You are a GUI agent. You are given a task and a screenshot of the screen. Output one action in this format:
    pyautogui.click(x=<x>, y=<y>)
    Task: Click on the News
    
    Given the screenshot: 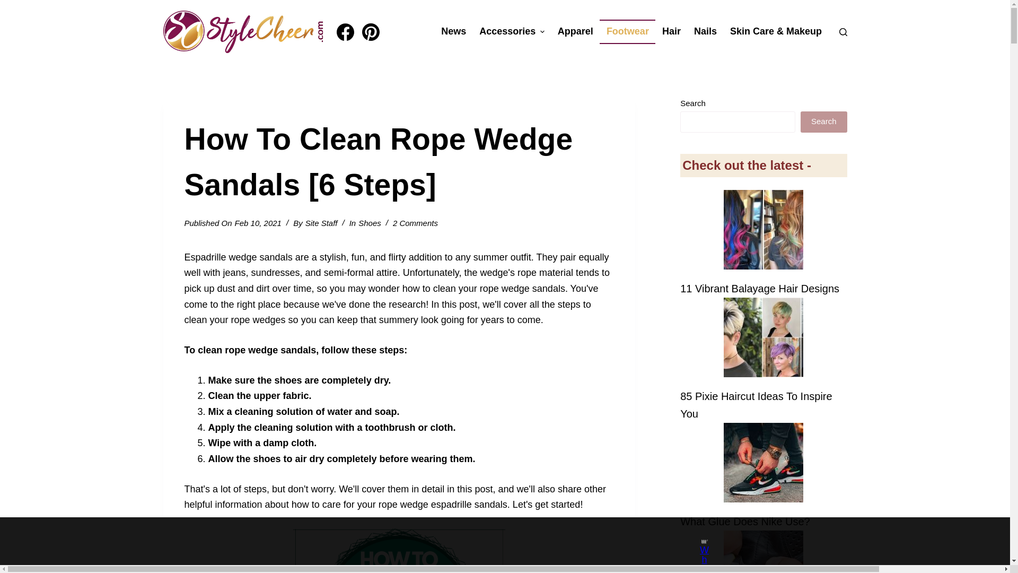 What is the action you would take?
    pyautogui.click(x=454, y=32)
    